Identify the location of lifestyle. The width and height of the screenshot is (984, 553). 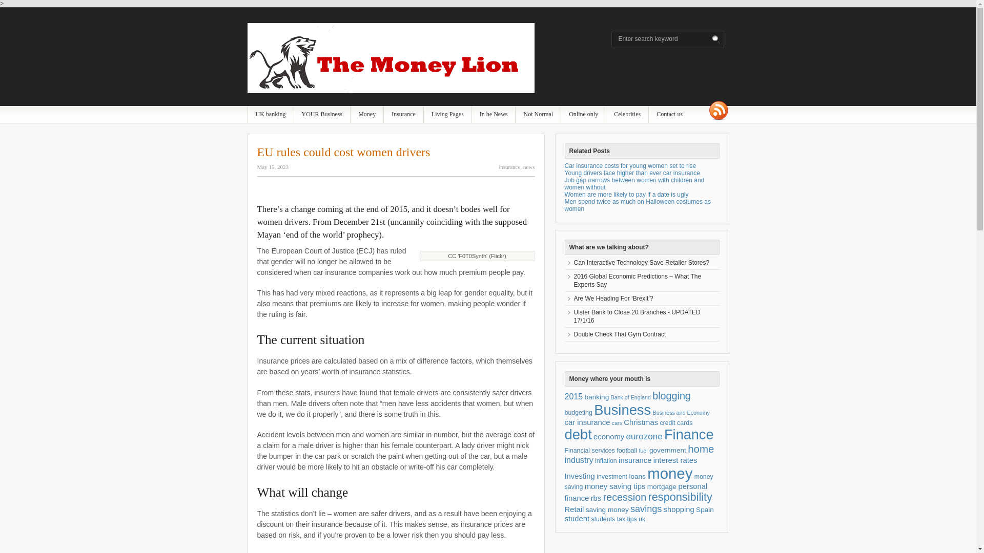
(447, 114).